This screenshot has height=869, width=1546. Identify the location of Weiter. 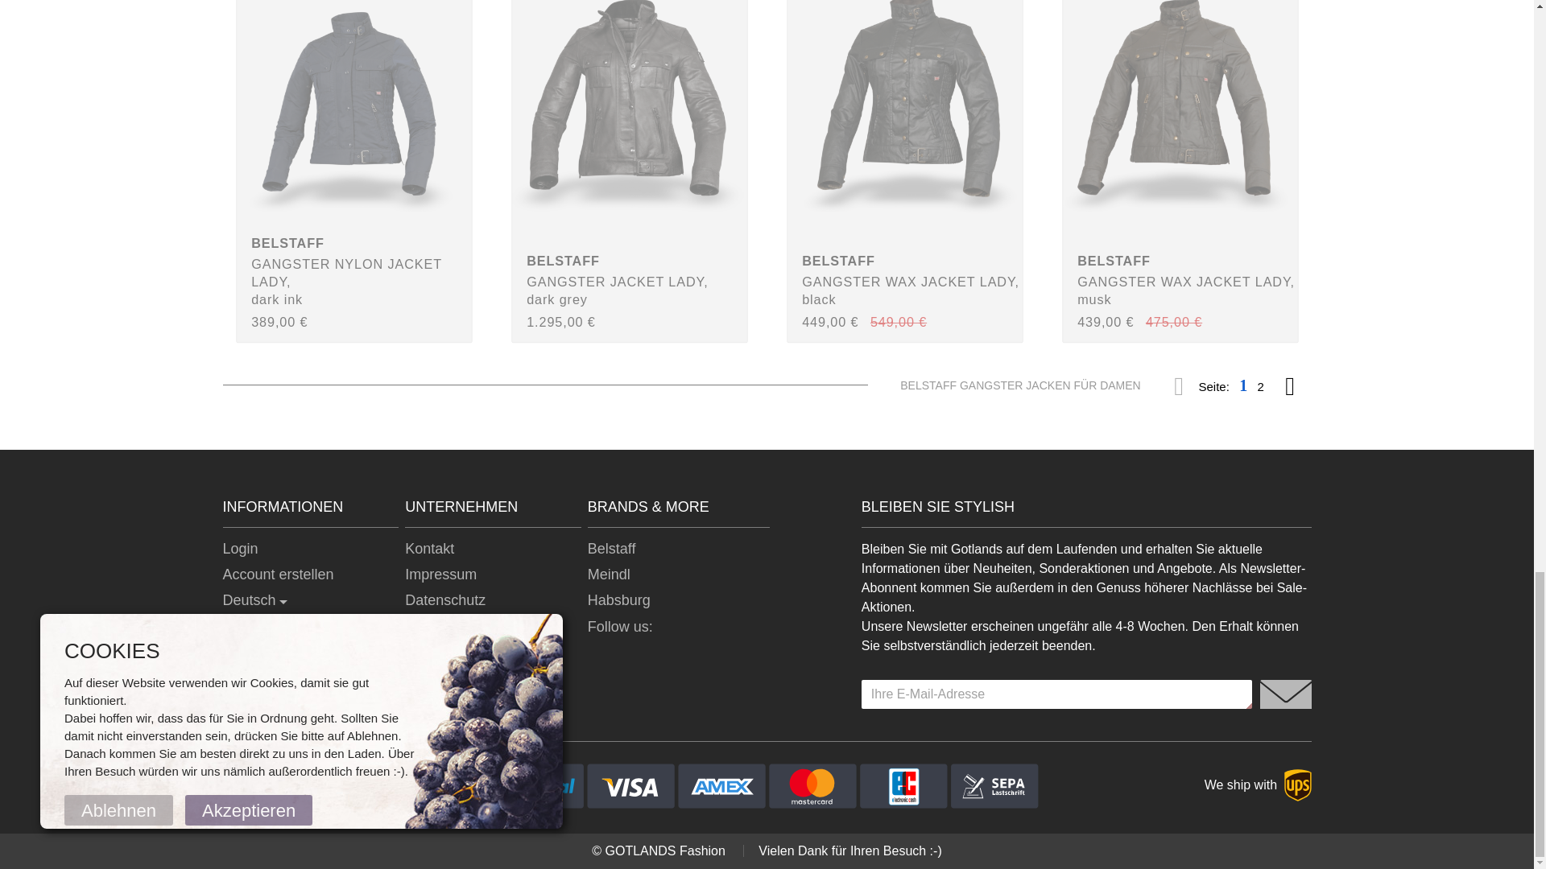
(1290, 385).